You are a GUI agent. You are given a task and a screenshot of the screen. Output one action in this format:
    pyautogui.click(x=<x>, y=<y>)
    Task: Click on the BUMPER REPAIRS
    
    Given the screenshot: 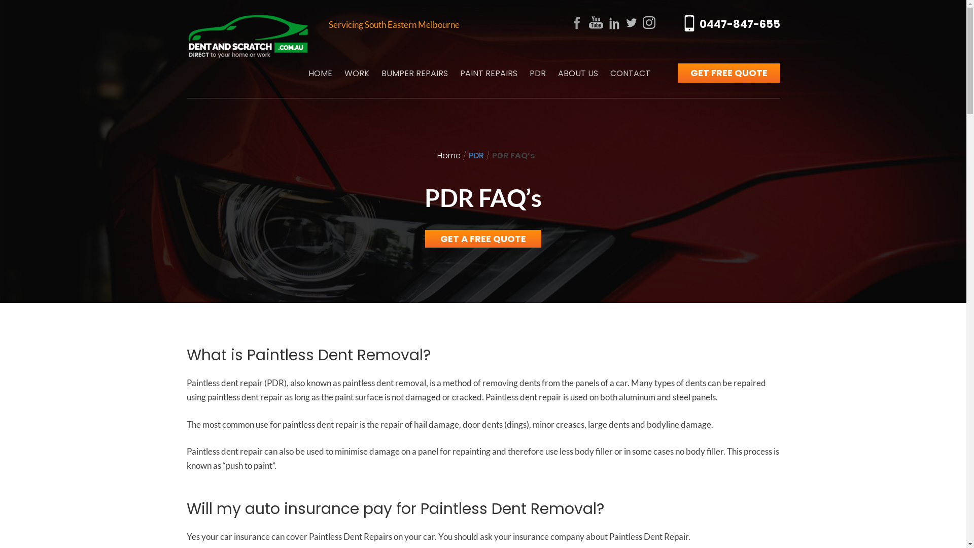 What is the action you would take?
    pyautogui.click(x=415, y=74)
    